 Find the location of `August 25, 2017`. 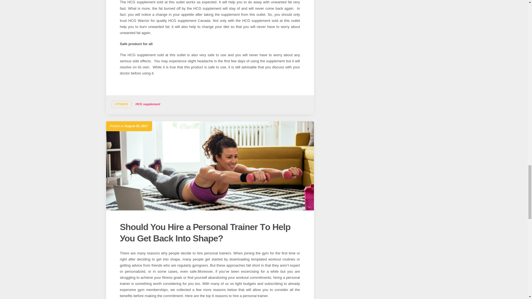

August 25, 2017 is located at coordinates (136, 126).